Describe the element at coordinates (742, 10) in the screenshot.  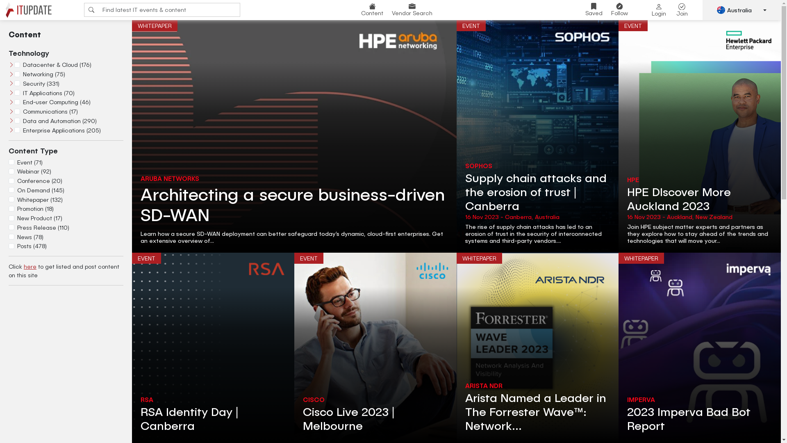
I see `Australia` at that location.